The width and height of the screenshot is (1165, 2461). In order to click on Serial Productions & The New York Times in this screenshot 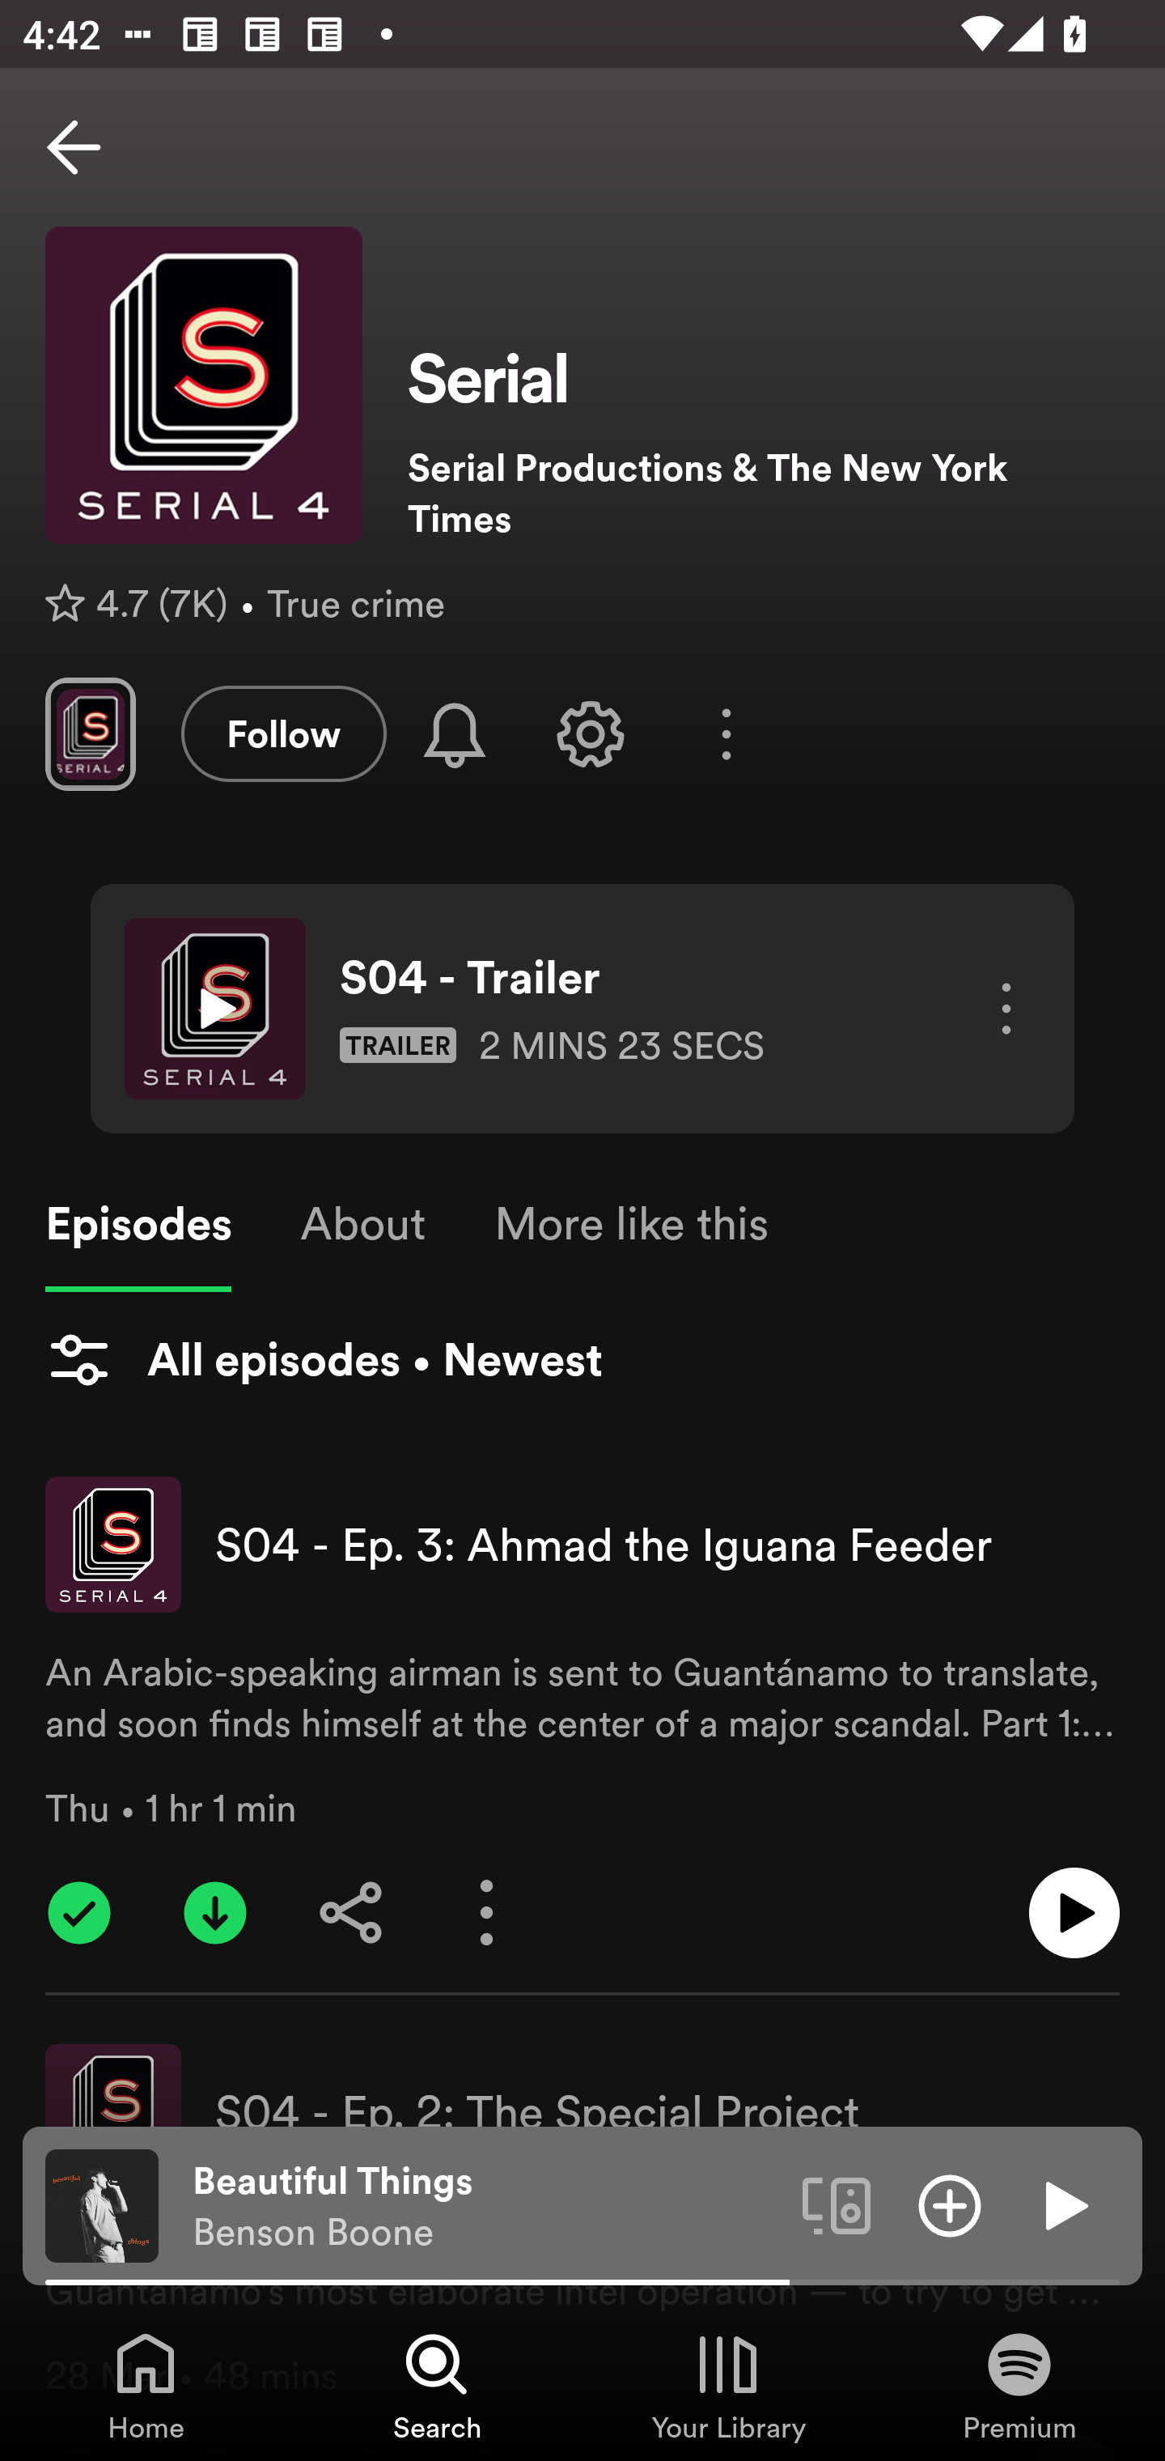, I will do `click(763, 493)`.